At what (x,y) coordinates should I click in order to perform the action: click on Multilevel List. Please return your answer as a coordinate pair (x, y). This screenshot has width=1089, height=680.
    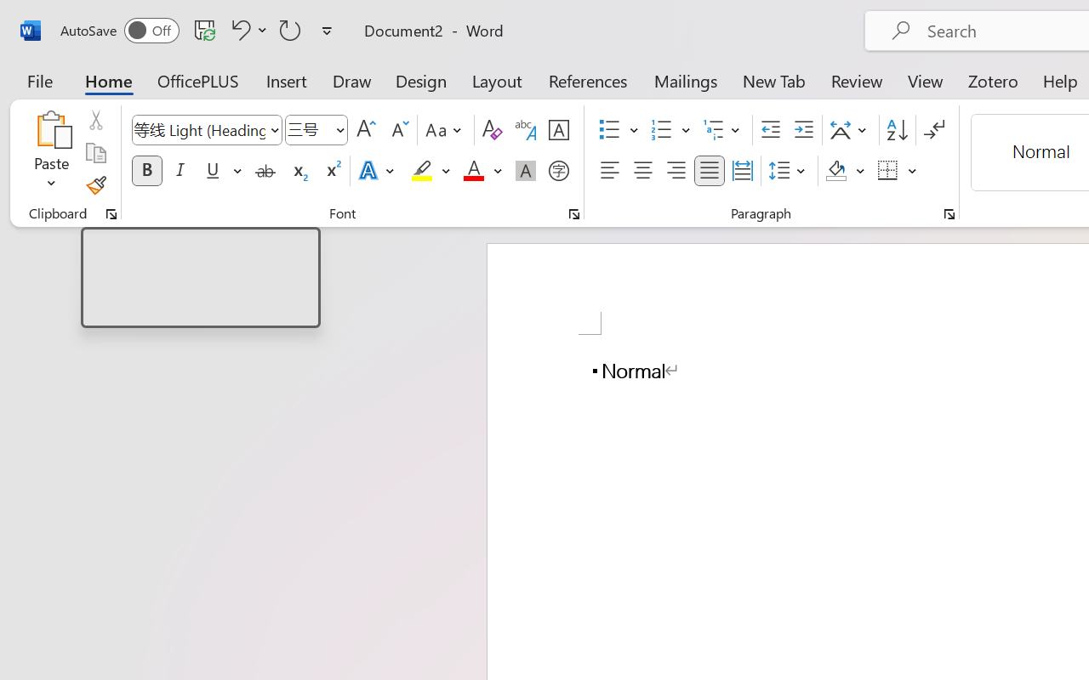
    Looking at the image, I should click on (723, 130).